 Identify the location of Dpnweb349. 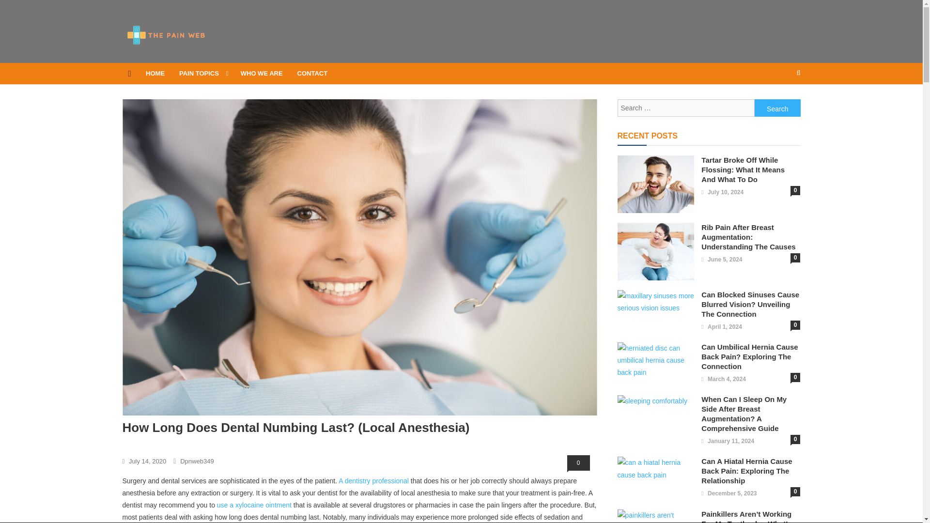
(197, 461).